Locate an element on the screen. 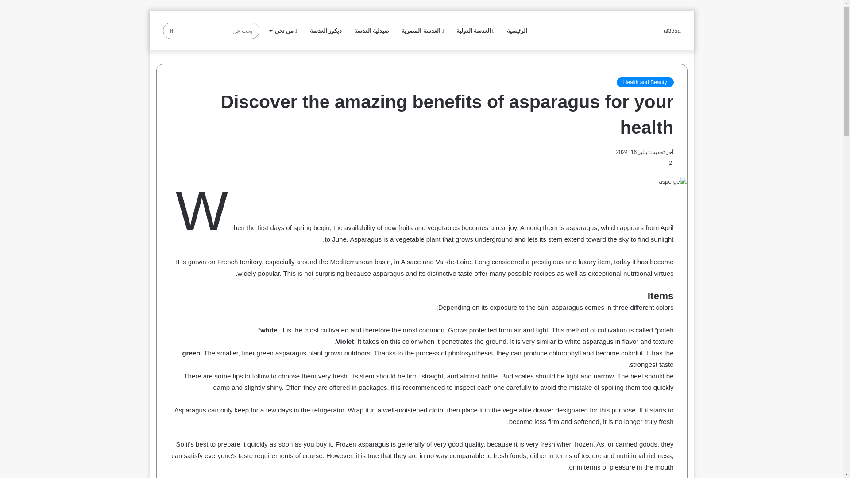 The height and width of the screenshot is (478, 850). al3dsa is located at coordinates (672, 30).